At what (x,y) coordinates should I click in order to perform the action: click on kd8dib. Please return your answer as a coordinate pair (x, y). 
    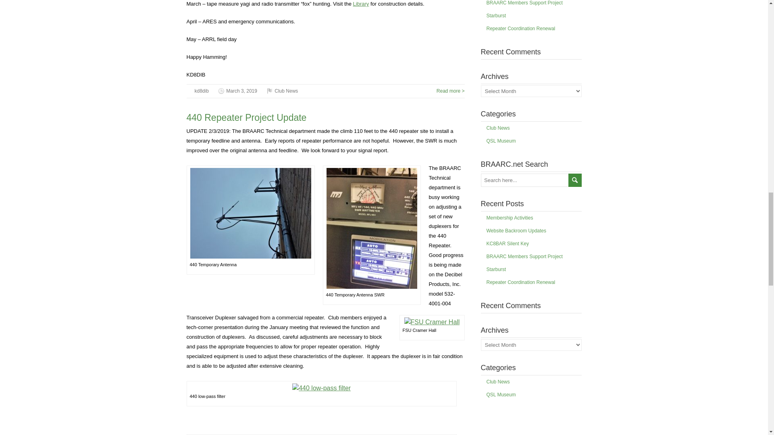
    Looking at the image, I should click on (201, 91).